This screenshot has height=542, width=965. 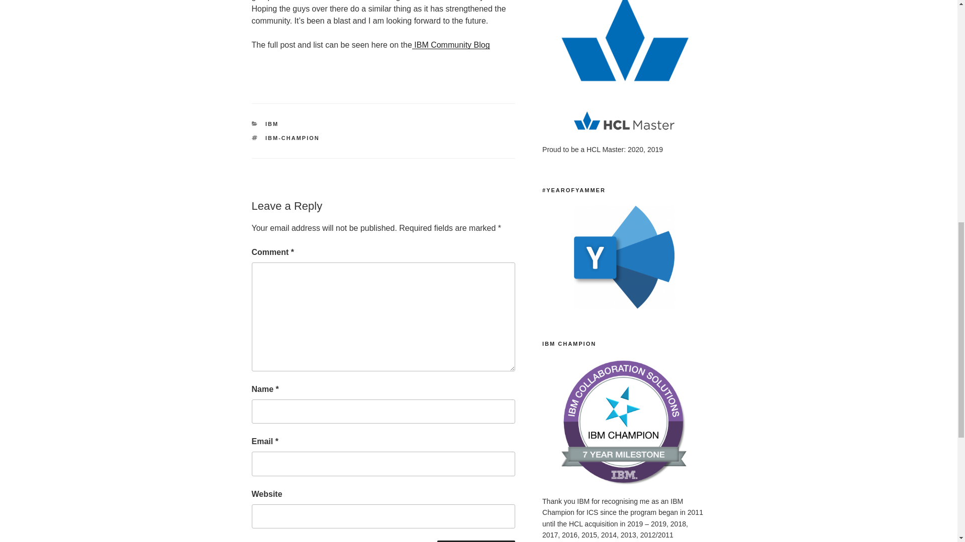 I want to click on IBM-CHAMPION, so click(x=293, y=138).